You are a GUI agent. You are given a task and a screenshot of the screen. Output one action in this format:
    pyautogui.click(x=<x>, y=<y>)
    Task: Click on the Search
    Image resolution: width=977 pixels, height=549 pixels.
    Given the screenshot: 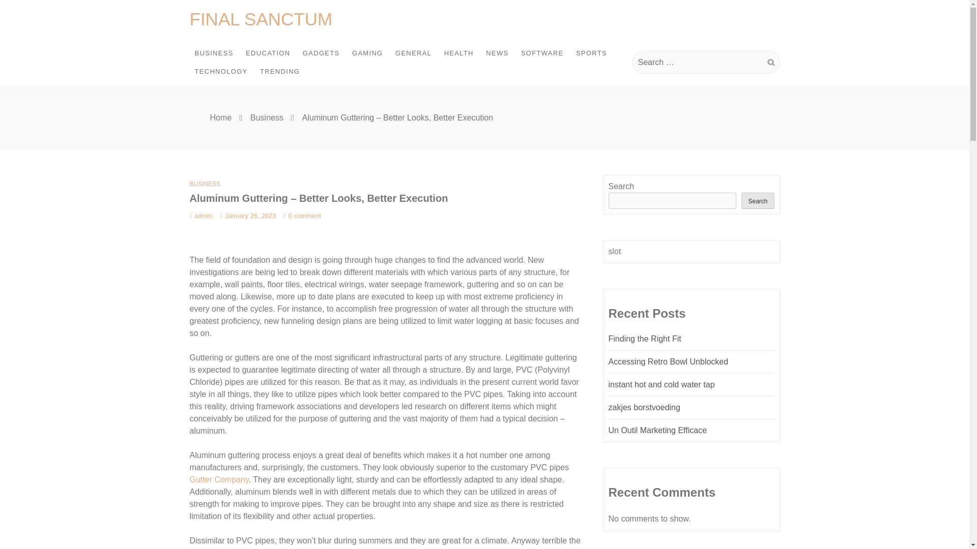 What is the action you would take?
    pyautogui.click(x=770, y=62)
    